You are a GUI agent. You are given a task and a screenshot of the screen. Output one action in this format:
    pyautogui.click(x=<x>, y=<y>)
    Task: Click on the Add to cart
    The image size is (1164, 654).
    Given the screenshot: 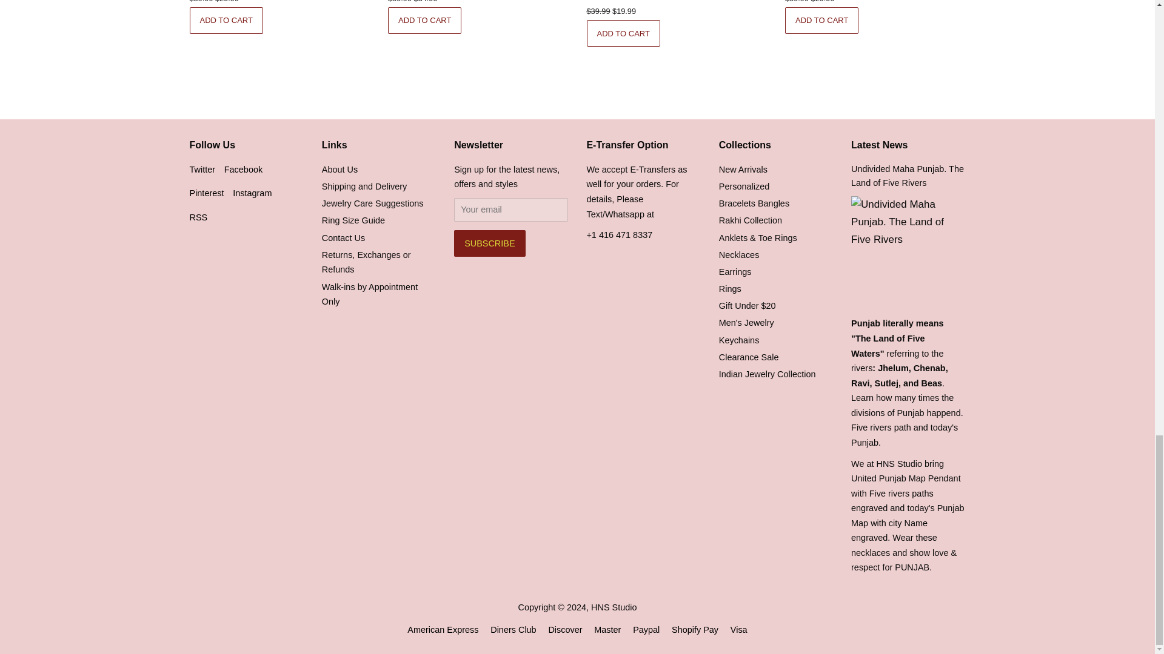 What is the action you would take?
    pyautogui.click(x=424, y=21)
    